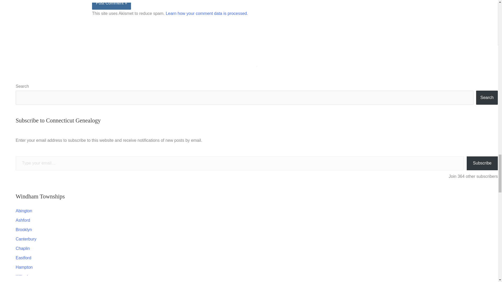  Describe the element at coordinates (239, 163) in the screenshot. I see `Please fill in this field.` at that location.